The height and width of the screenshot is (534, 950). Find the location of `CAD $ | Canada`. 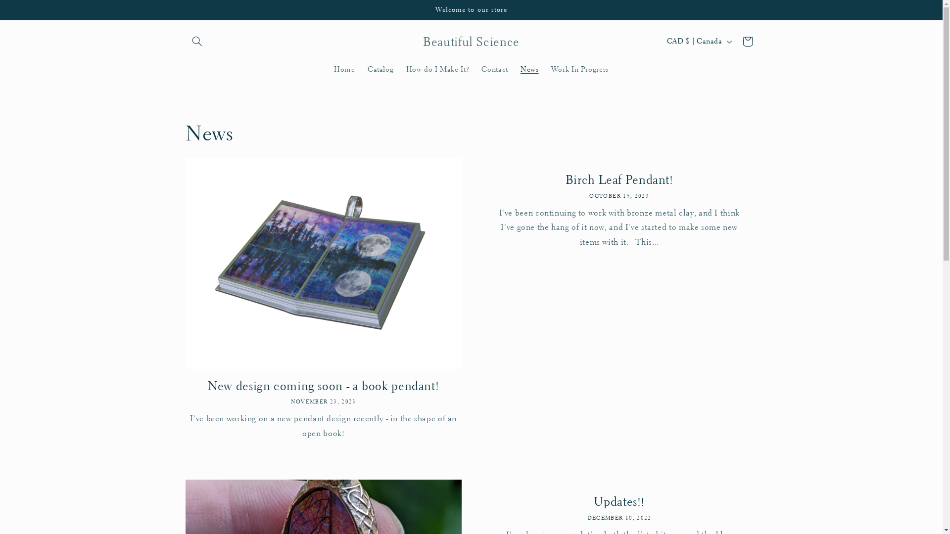

CAD $ | Canada is located at coordinates (699, 42).